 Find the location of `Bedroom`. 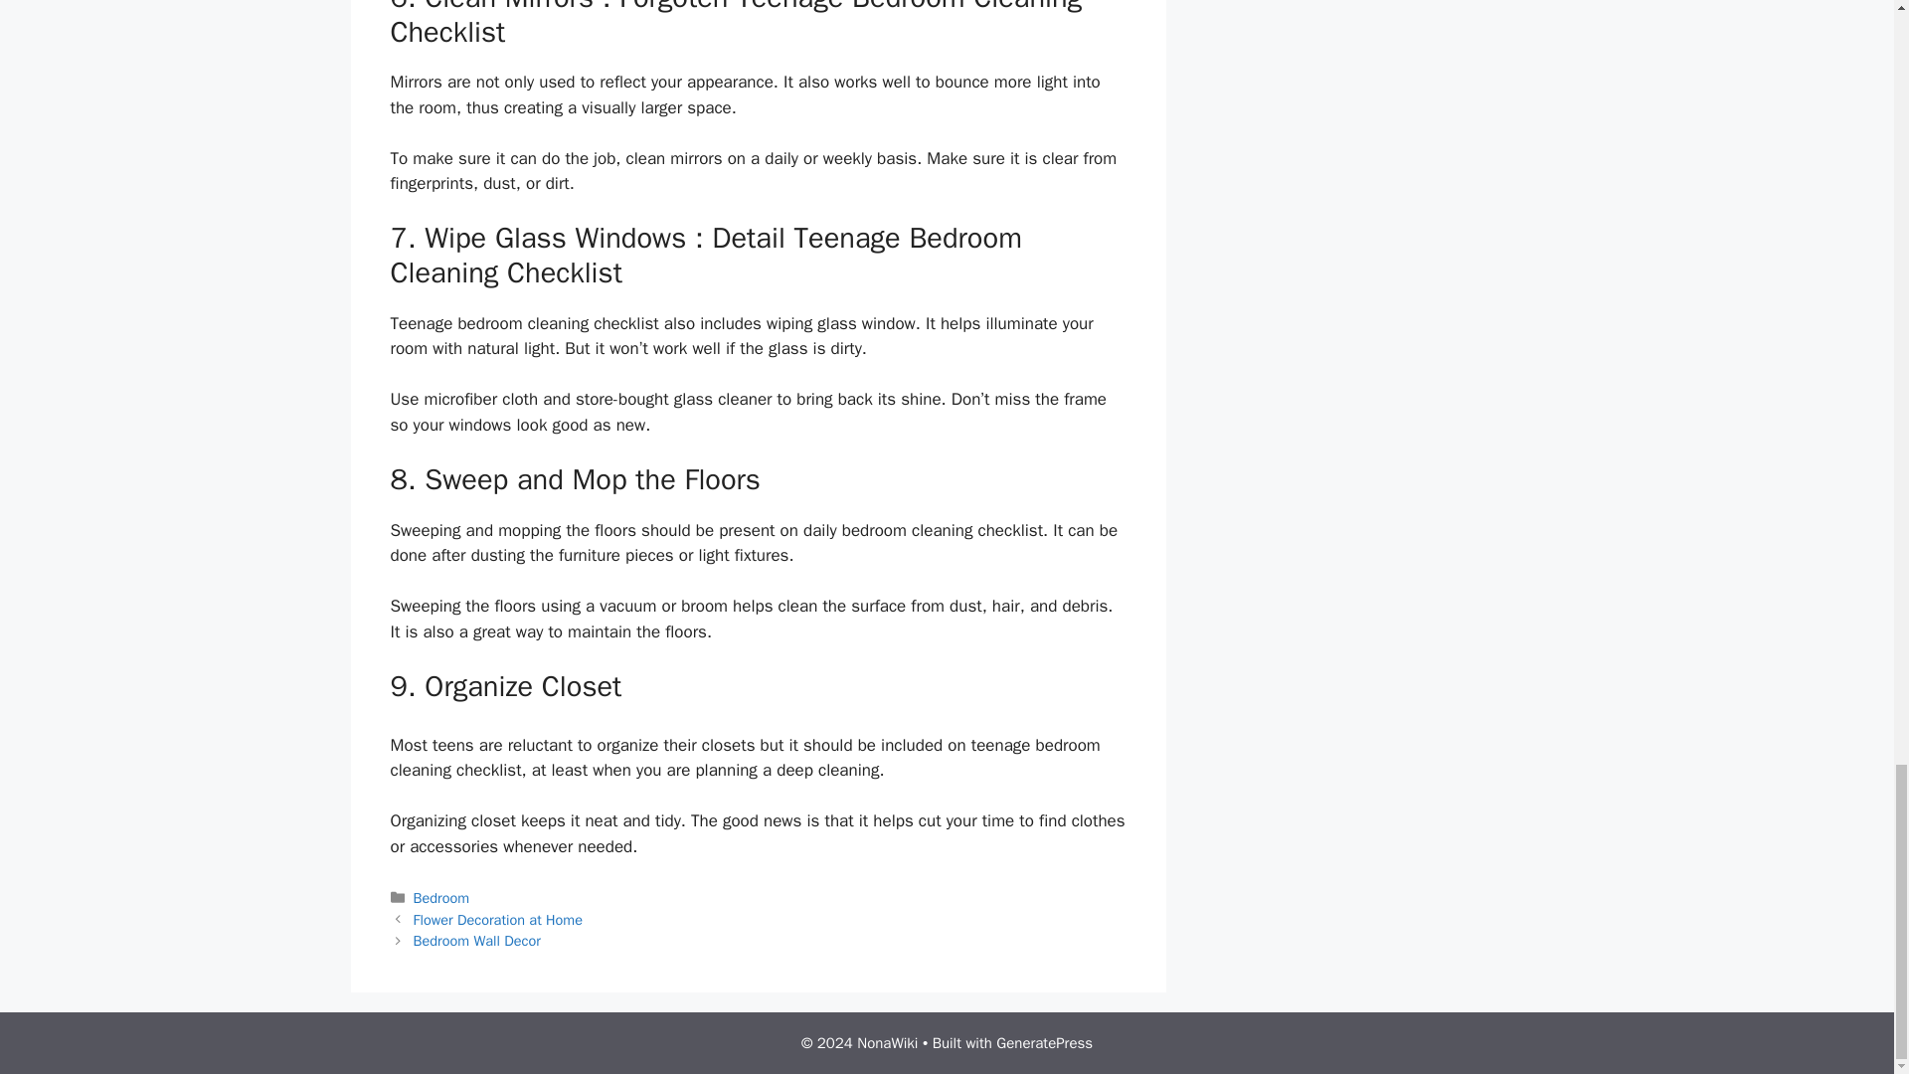

Bedroom is located at coordinates (441, 897).